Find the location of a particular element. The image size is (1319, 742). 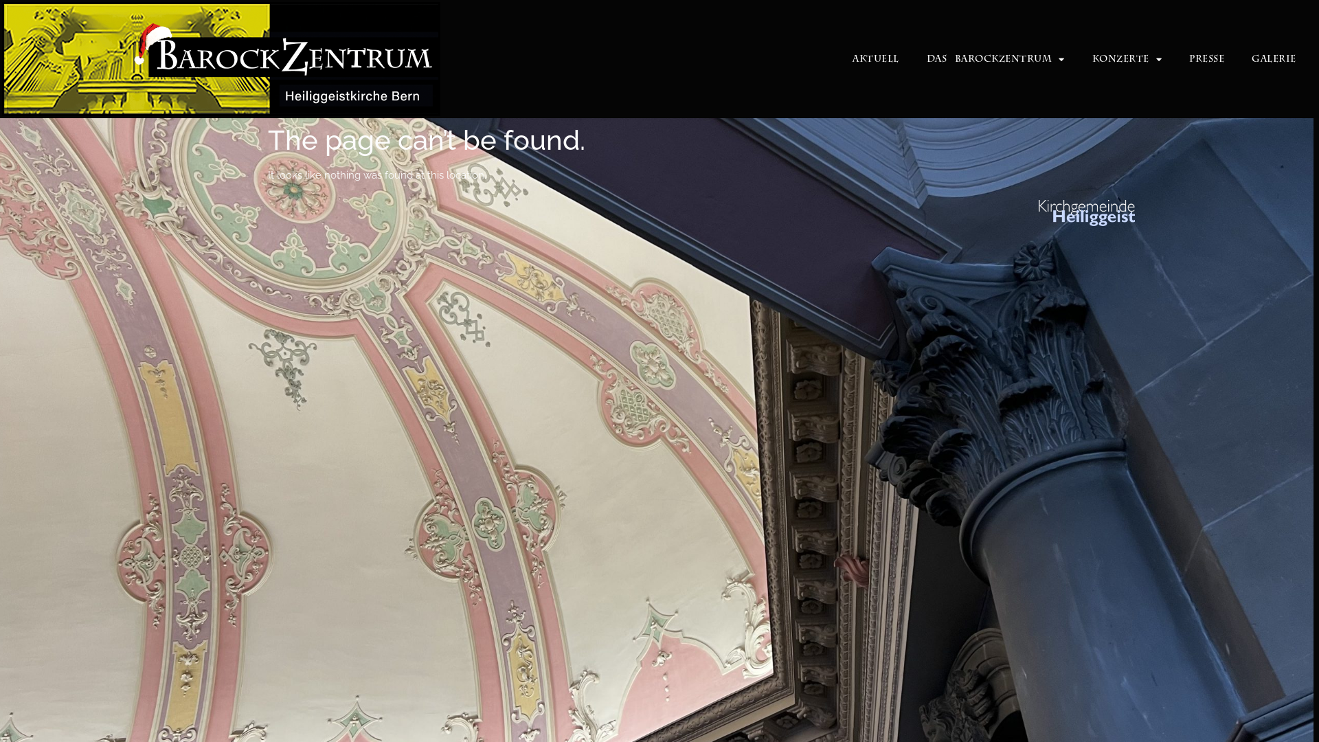

Presse is located at coordinates (1206, 59).